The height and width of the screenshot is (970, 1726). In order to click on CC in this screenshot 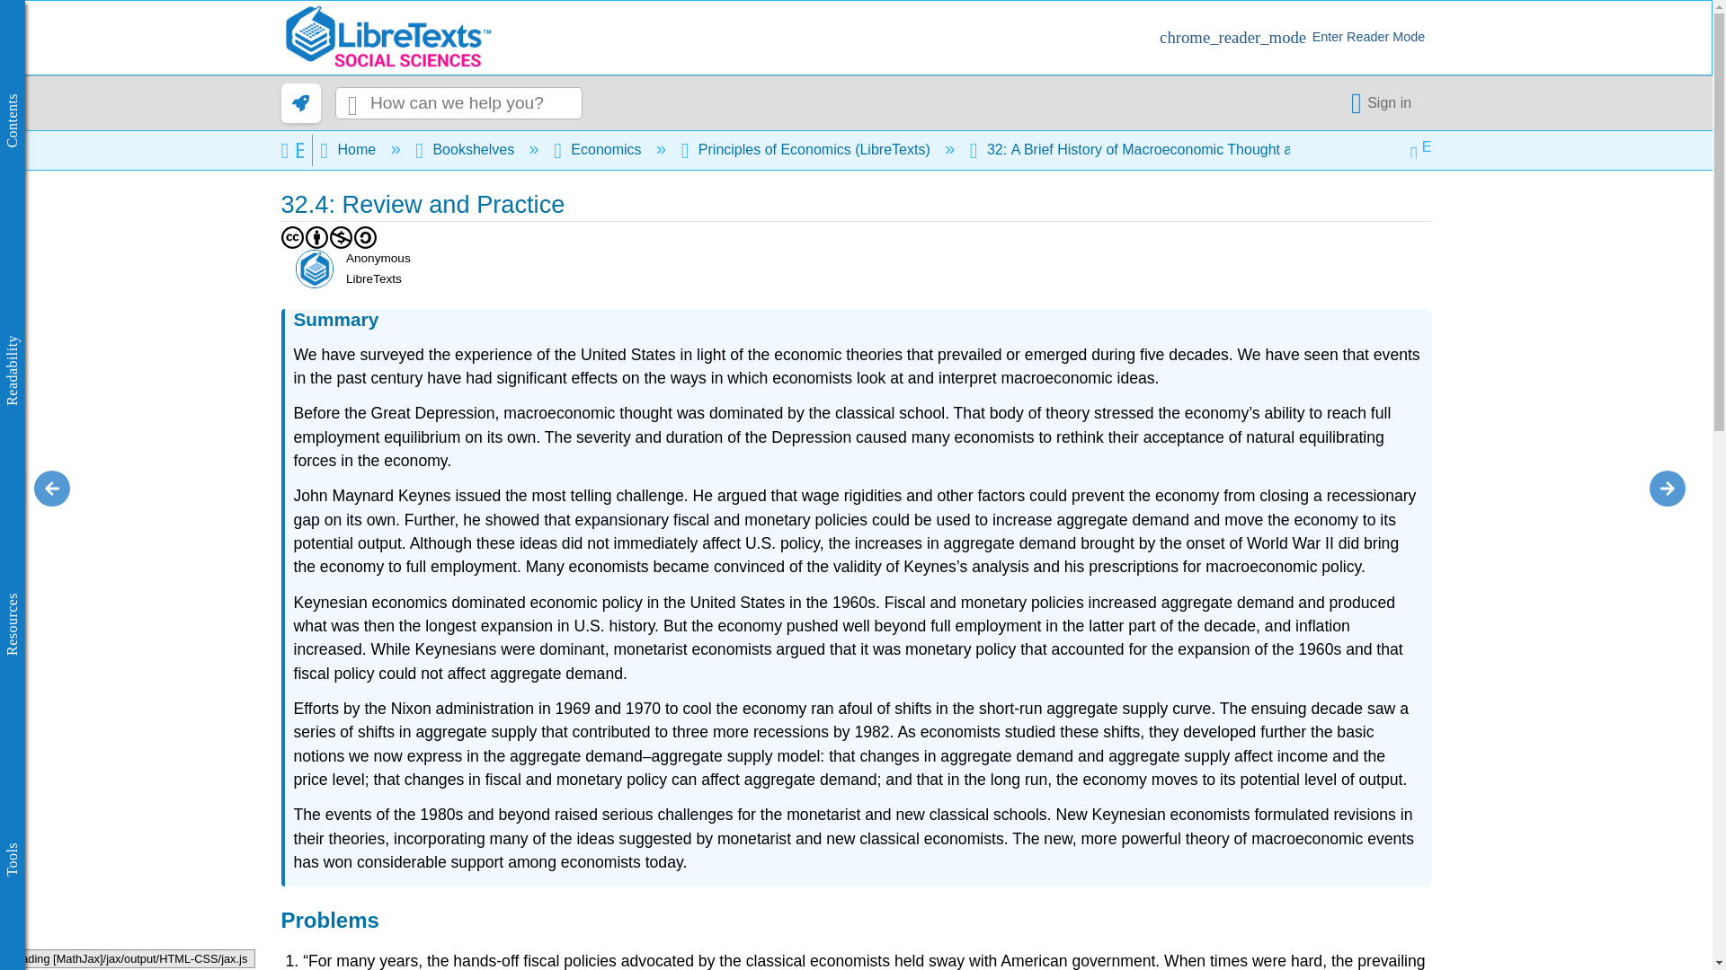, I will do `click(292, 237)`.